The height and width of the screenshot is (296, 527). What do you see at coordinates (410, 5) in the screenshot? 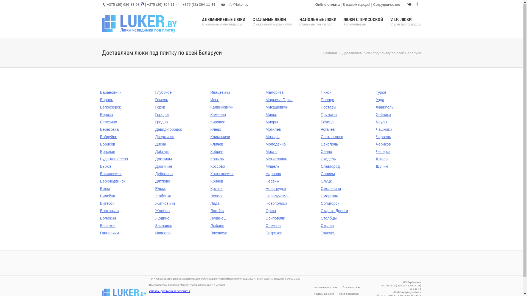
I see `VK` at bounding box center [410, 5].